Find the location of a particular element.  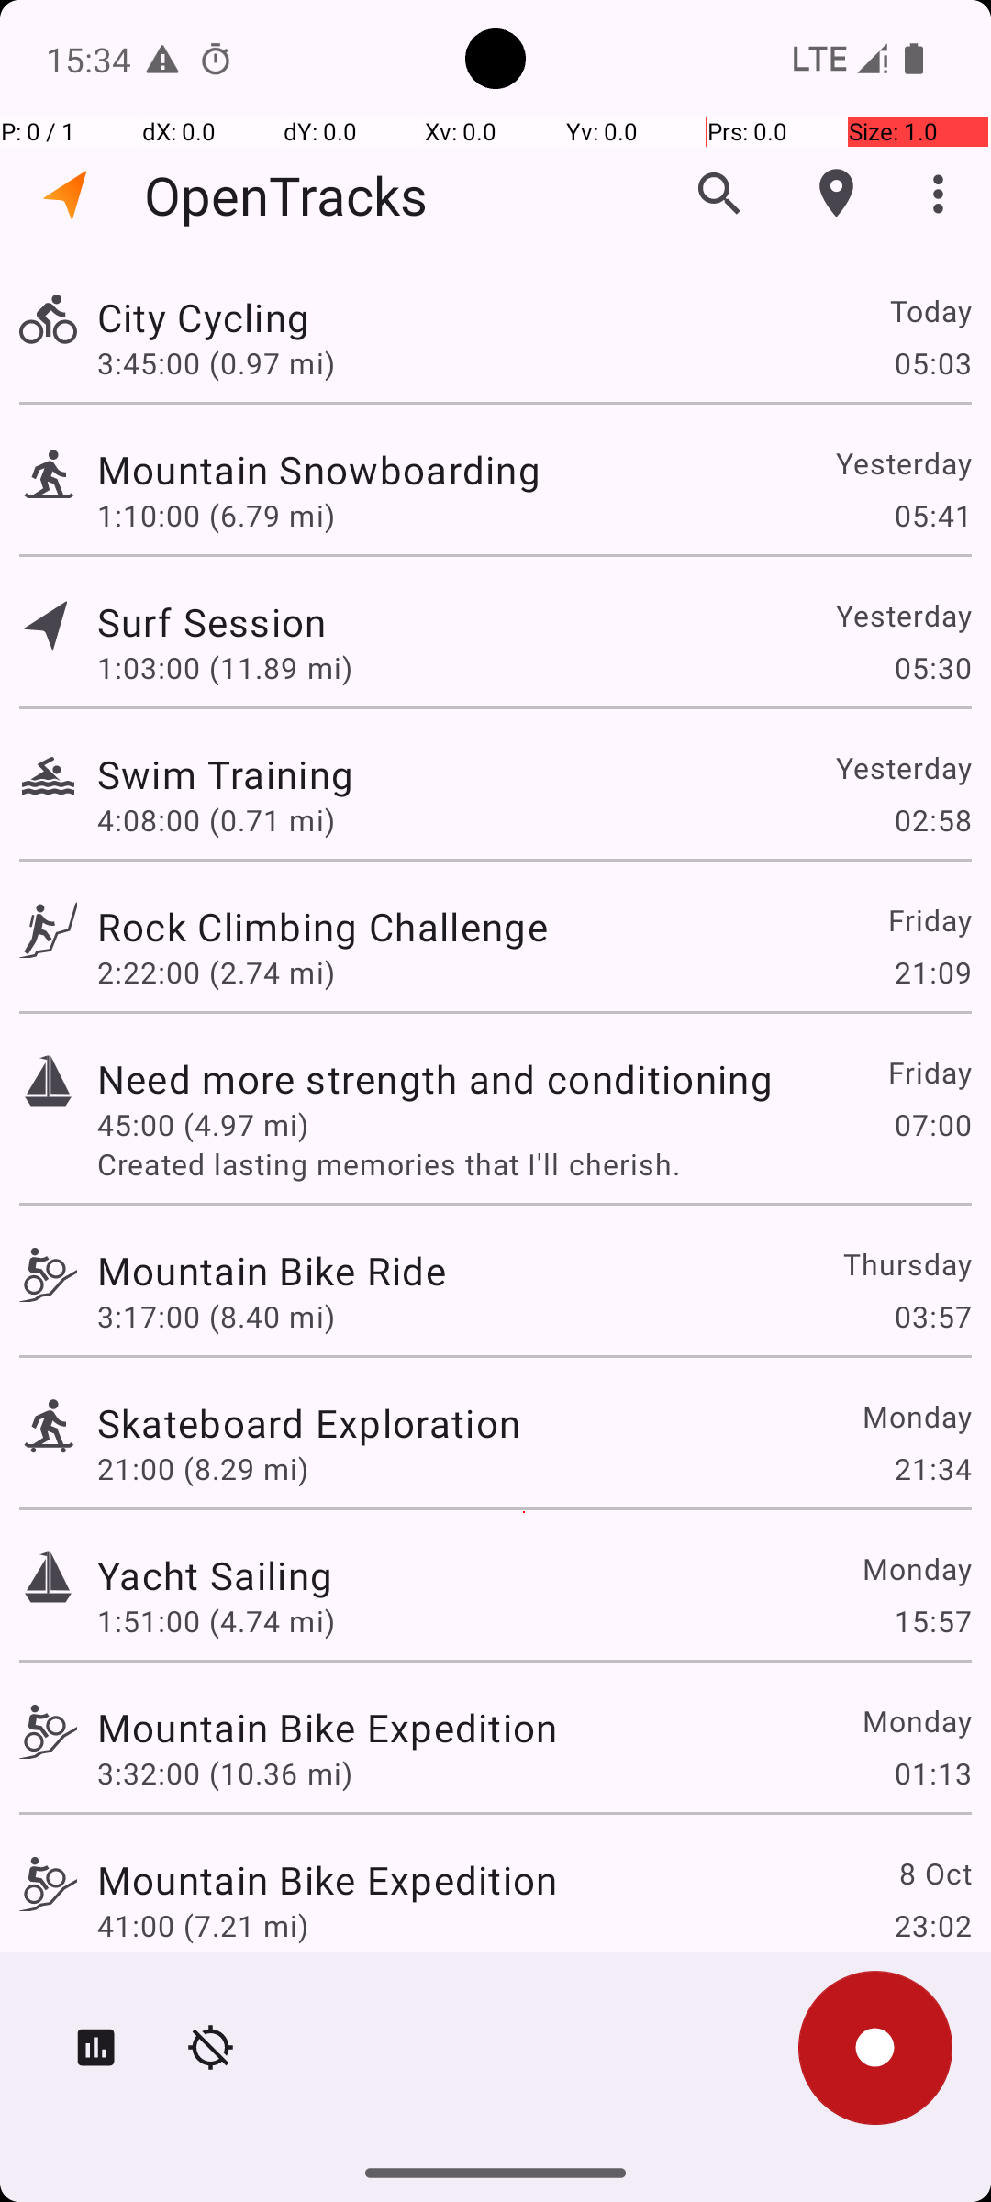

Skateboard Exploration is located at coordinates (308, 1422).